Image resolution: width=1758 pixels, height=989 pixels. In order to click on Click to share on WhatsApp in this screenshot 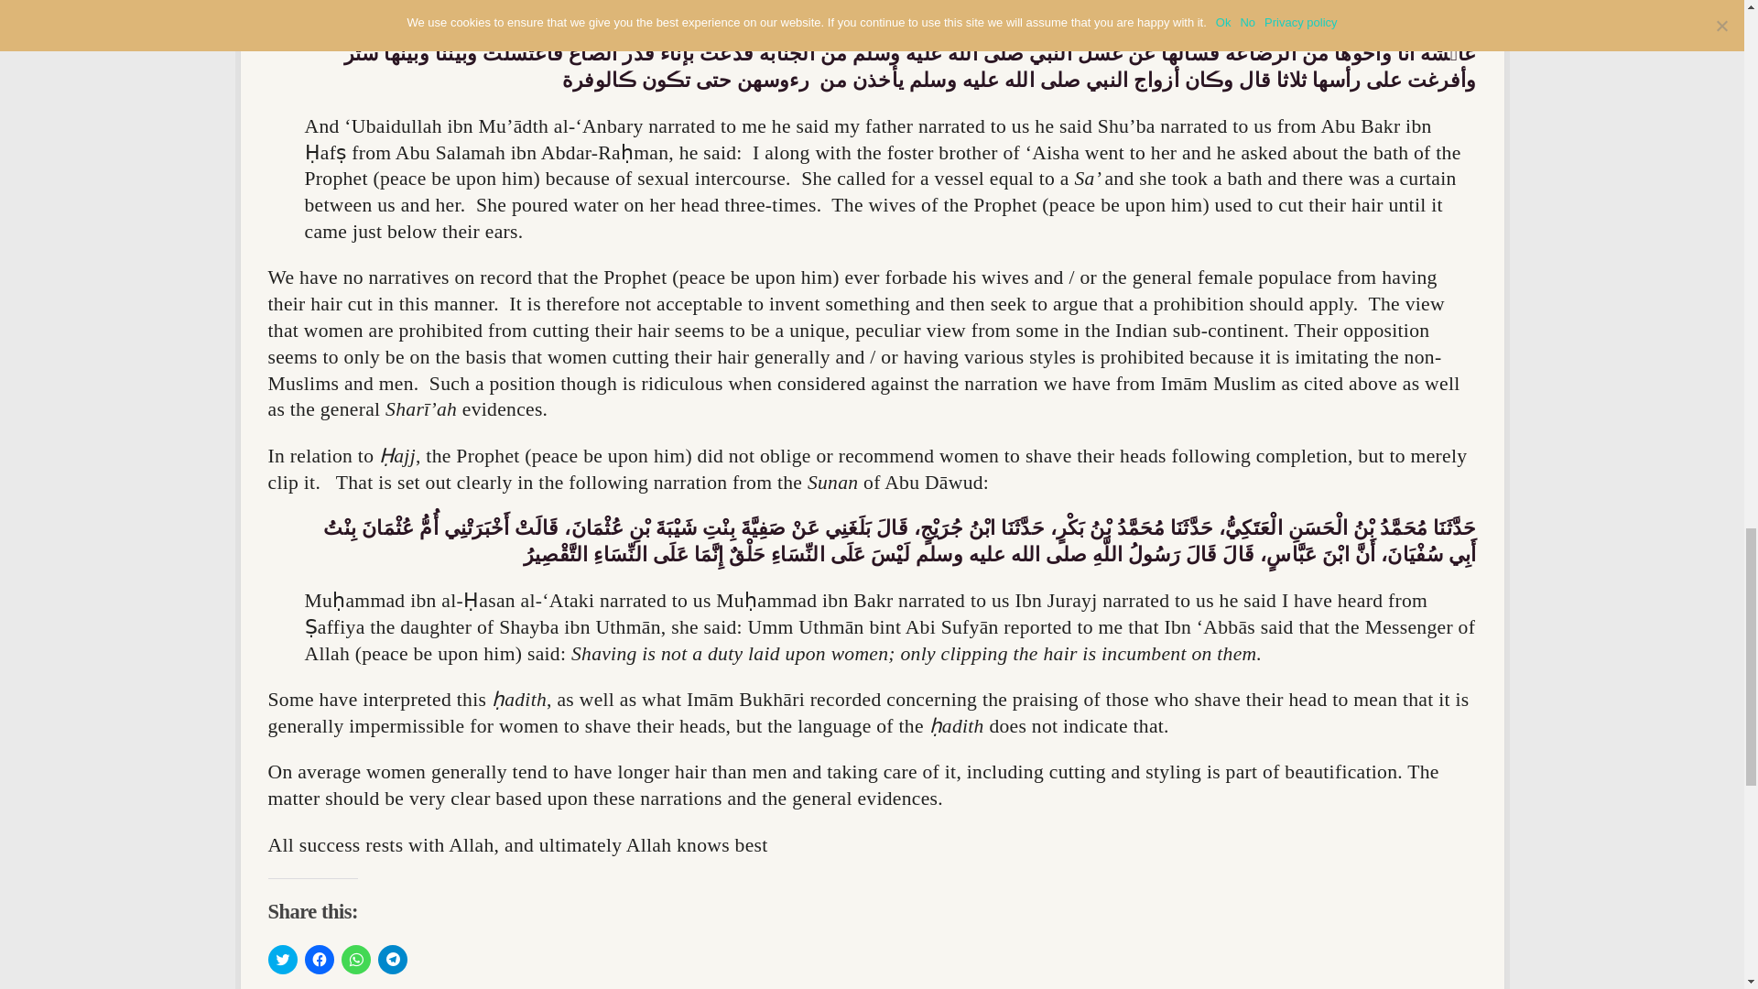, I will do `click(355, 960)`.